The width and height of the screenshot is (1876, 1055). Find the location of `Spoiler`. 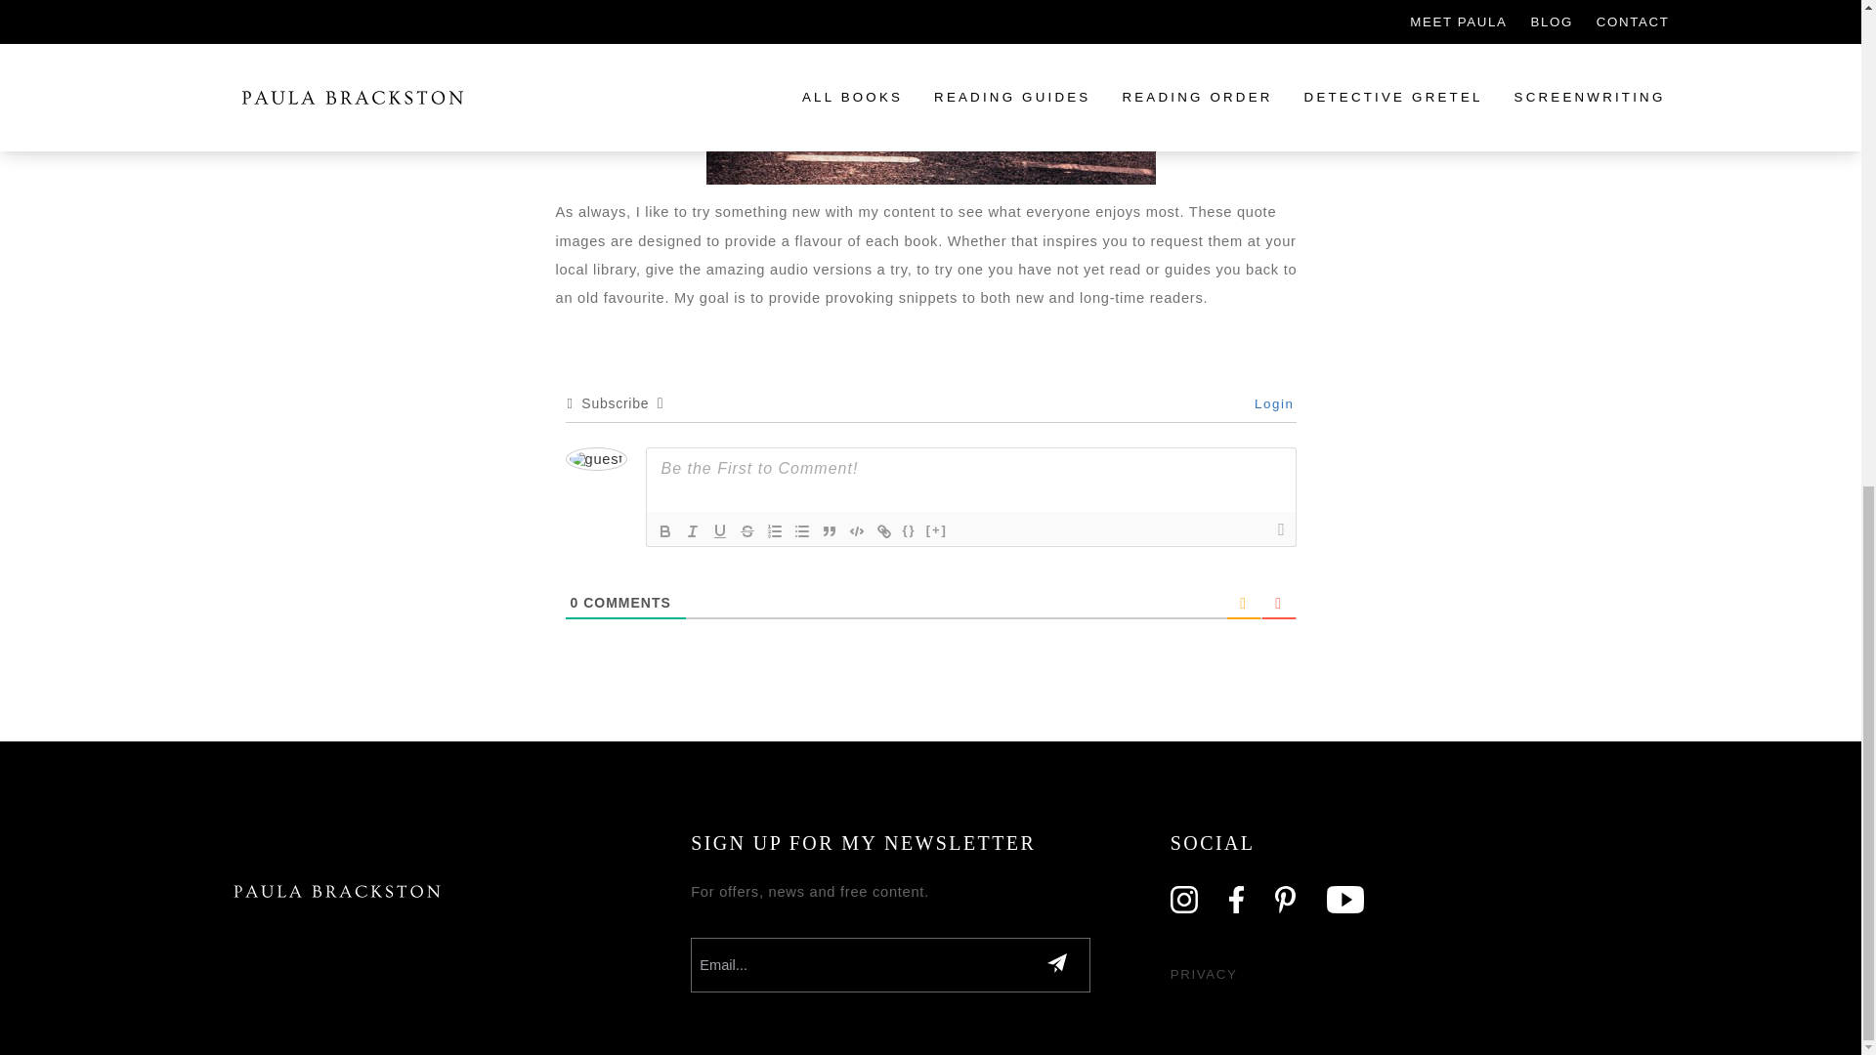

Spoiler is located at coordinates (936, 531).